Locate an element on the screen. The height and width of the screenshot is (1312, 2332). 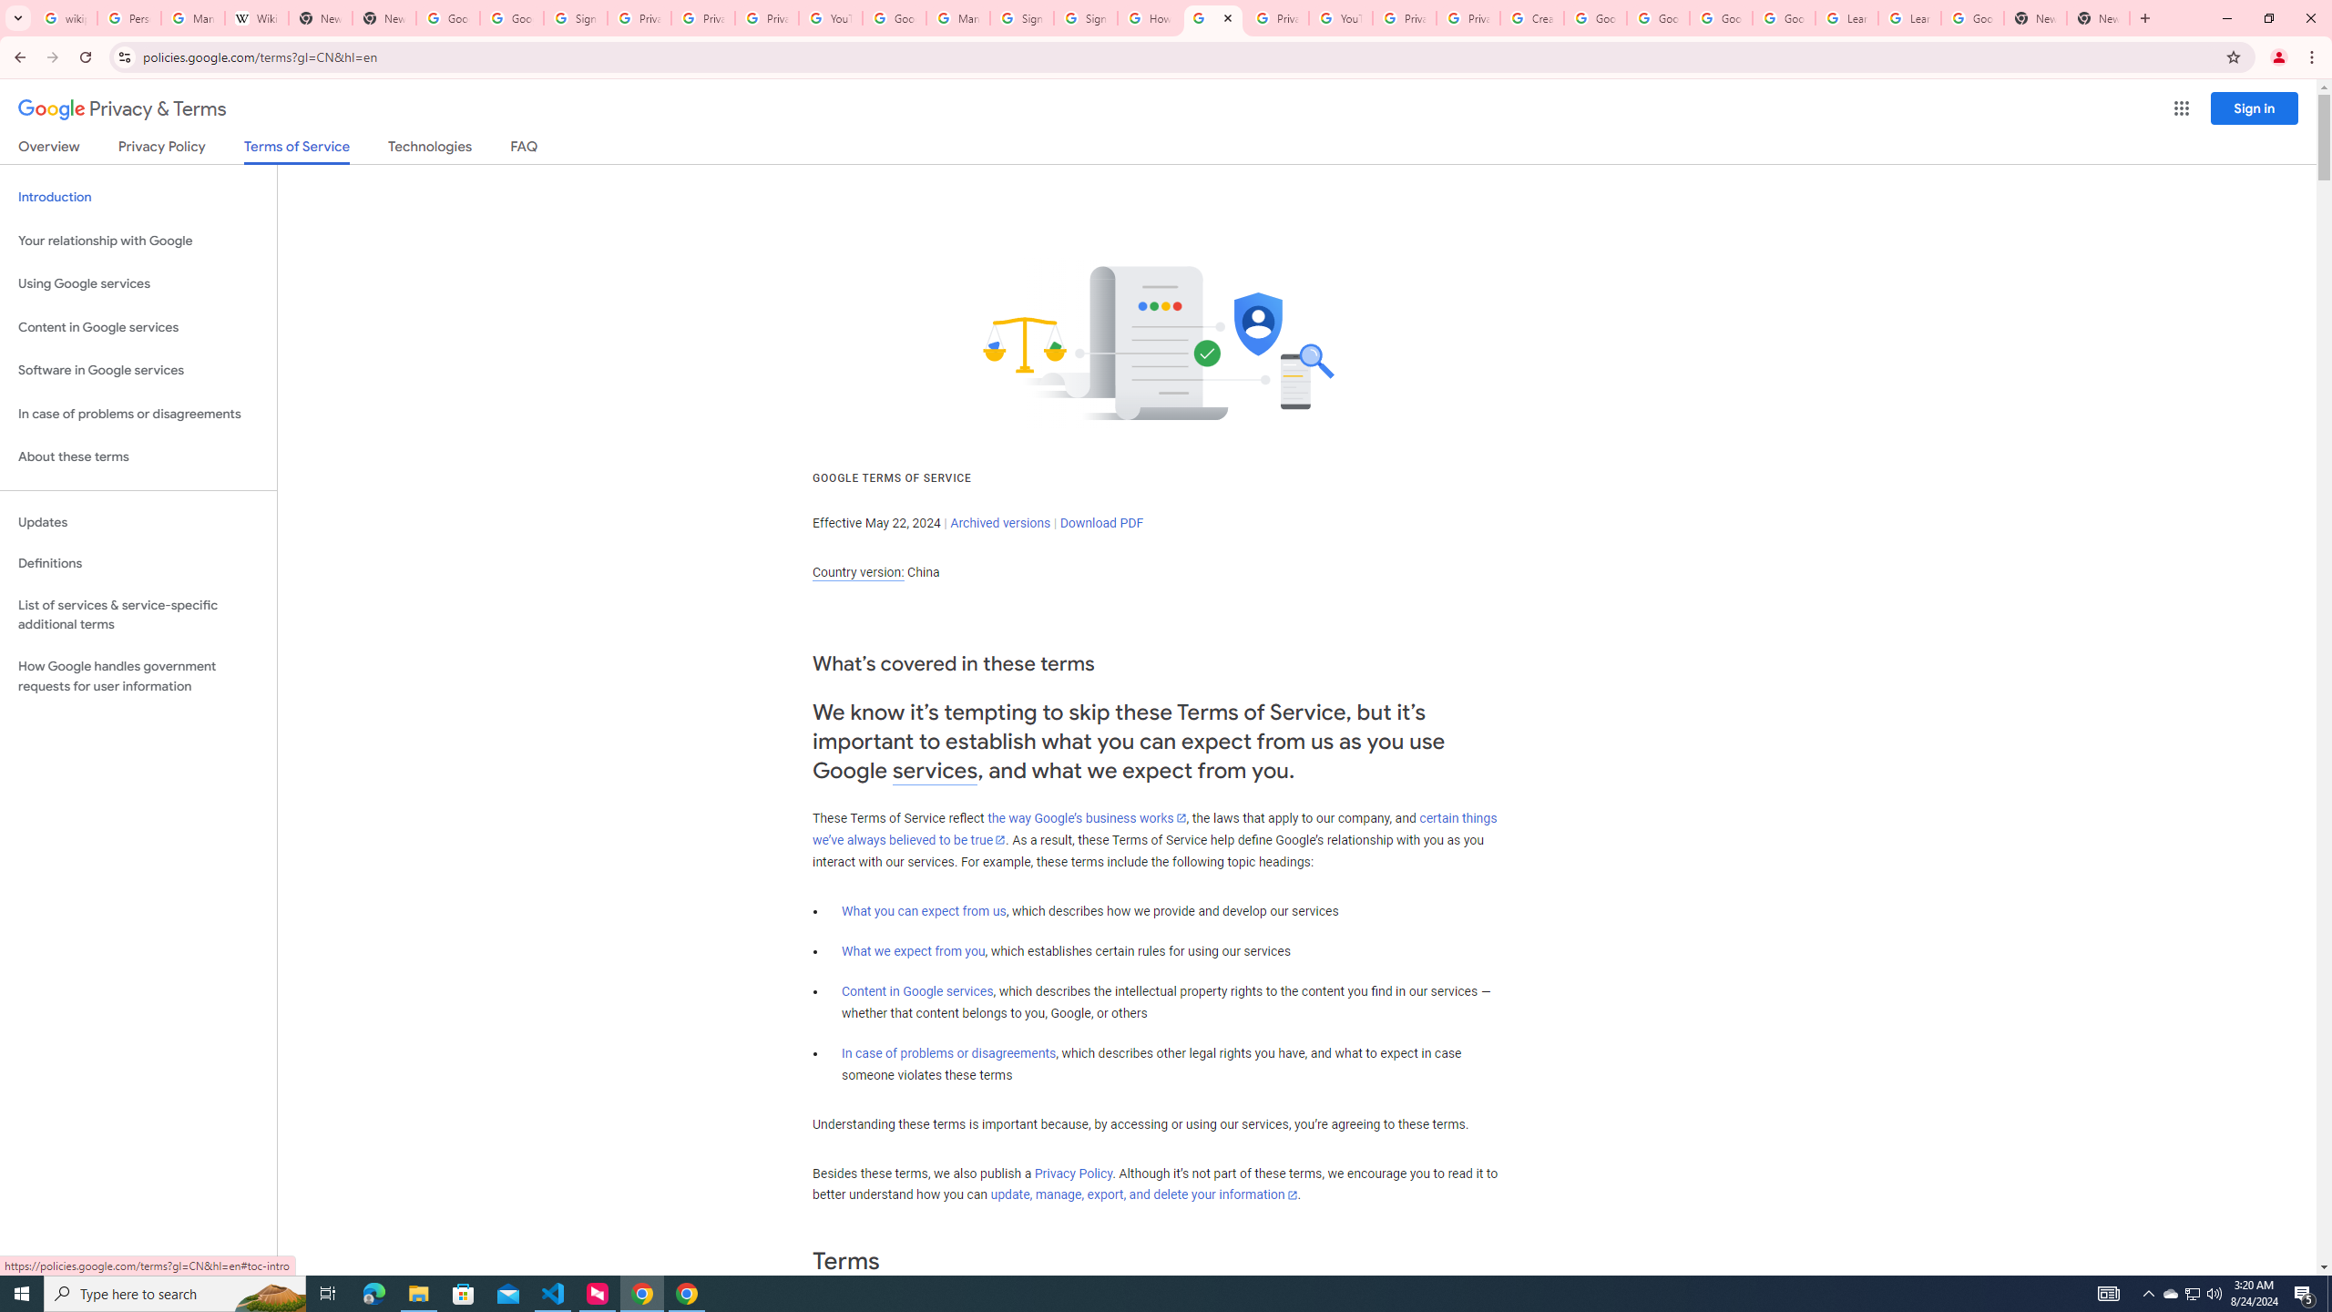
Google Account Help is located at coordinates (1784, 18).